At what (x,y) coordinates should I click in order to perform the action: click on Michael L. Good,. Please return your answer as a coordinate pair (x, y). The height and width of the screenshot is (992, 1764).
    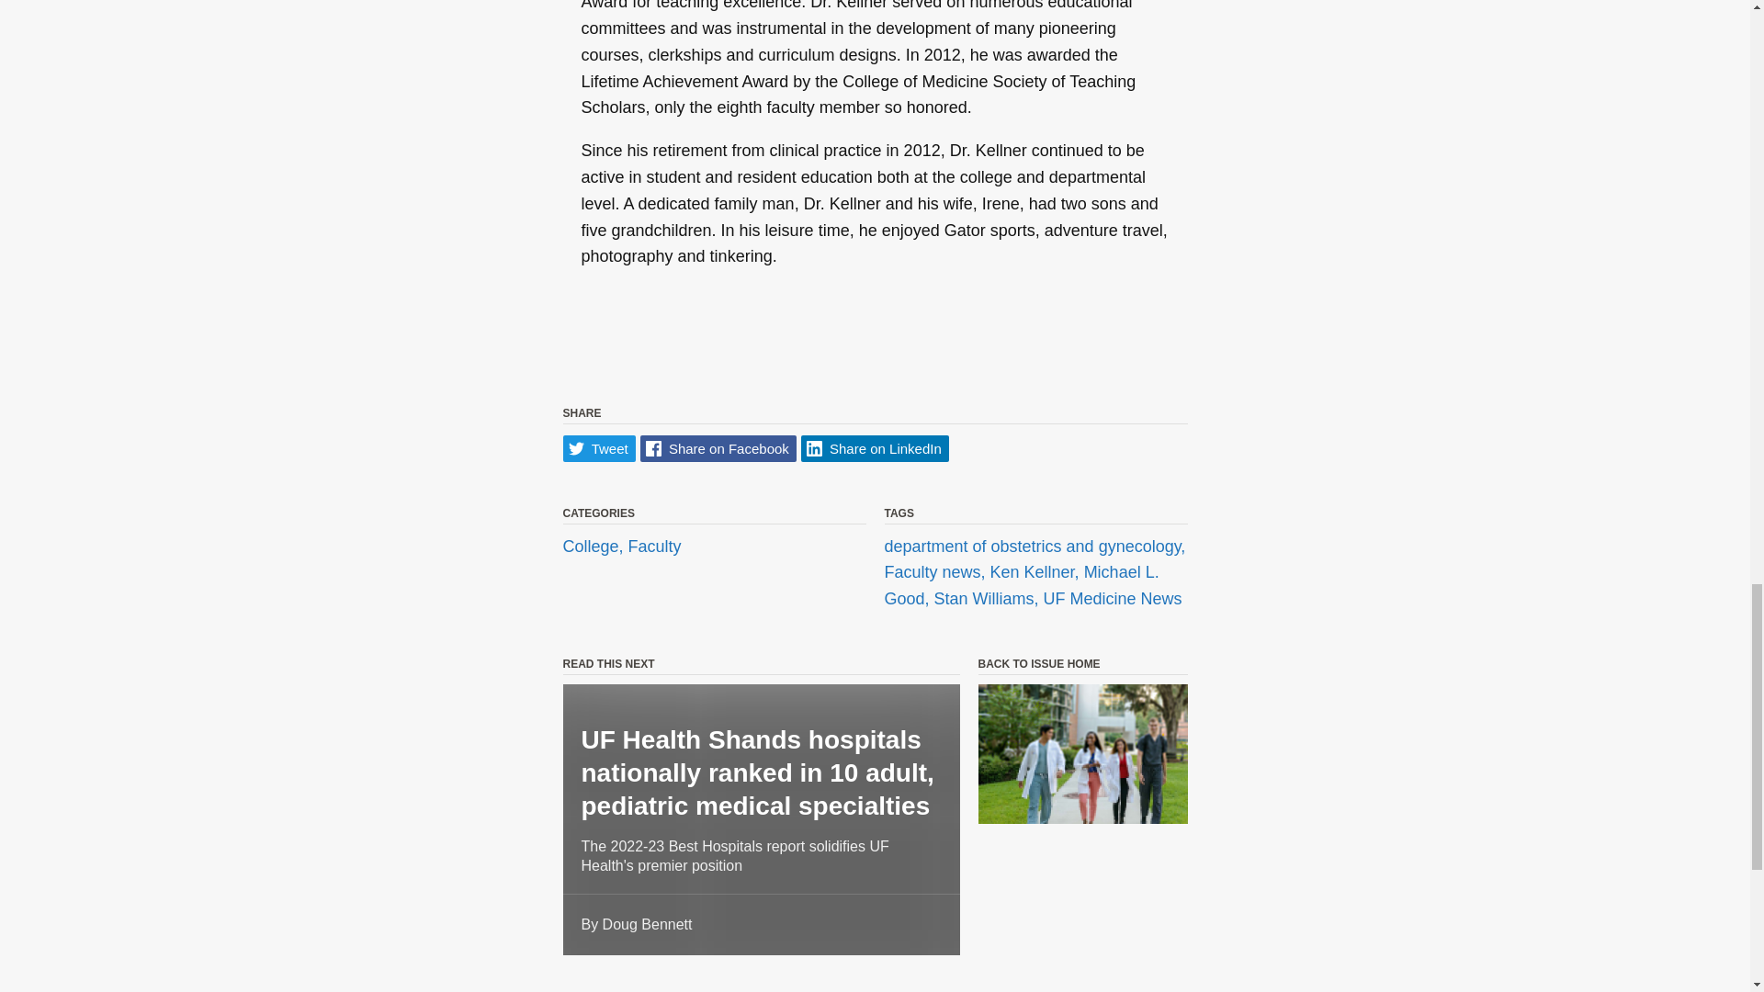
    Looking at the image, I should click on (1021, 586).